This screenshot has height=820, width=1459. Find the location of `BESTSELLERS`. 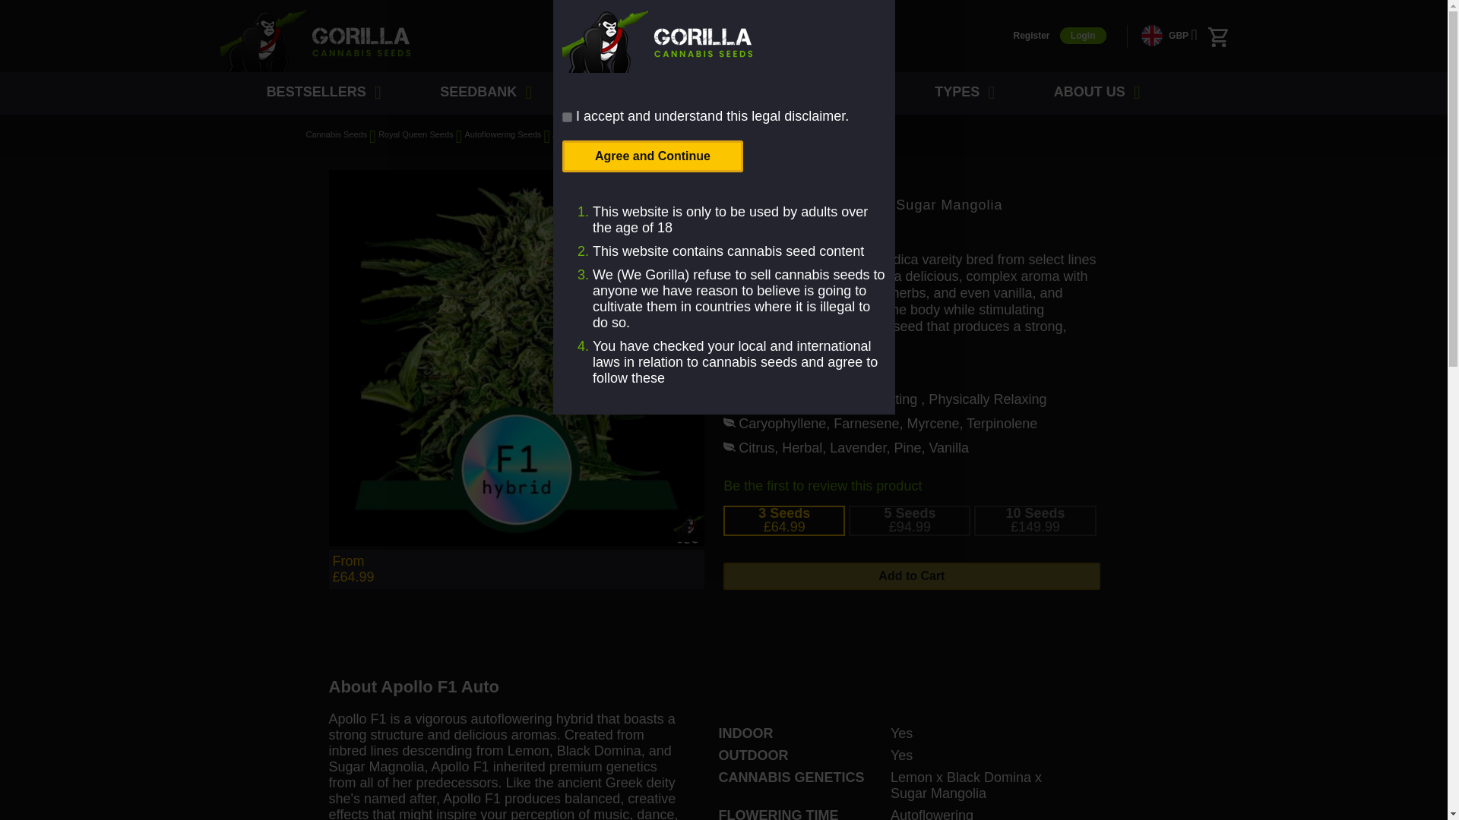

BESTSELLERS is located at coordinates (319, 93).